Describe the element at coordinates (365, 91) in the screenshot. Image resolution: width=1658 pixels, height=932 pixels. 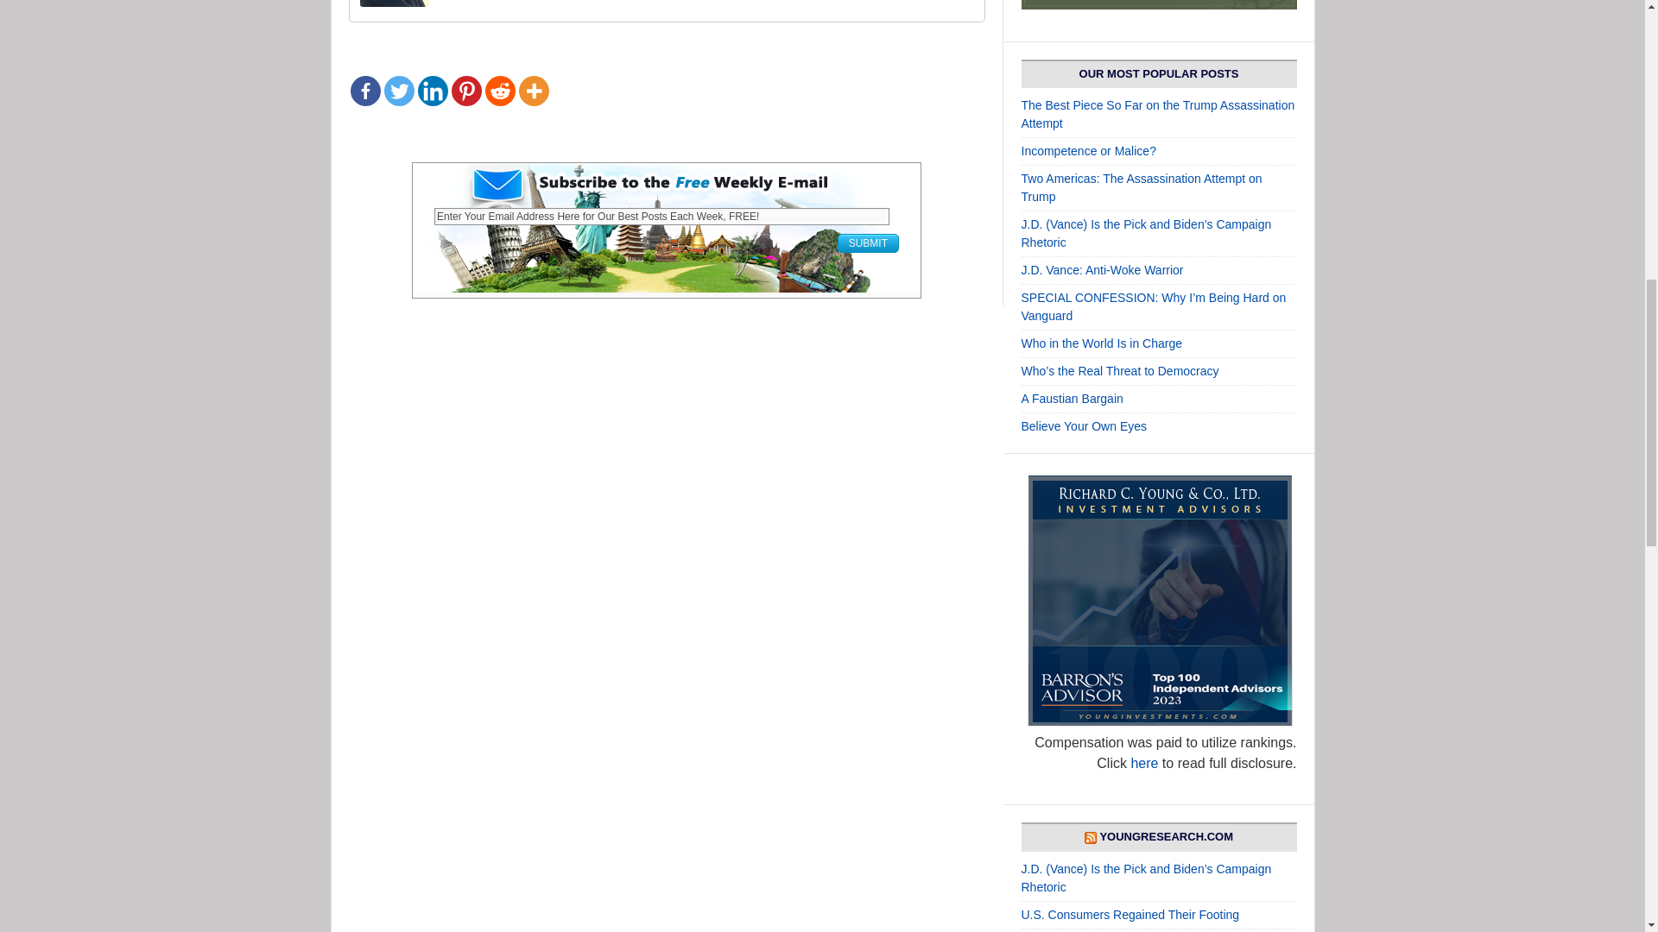
I see `Facebook` at that location.